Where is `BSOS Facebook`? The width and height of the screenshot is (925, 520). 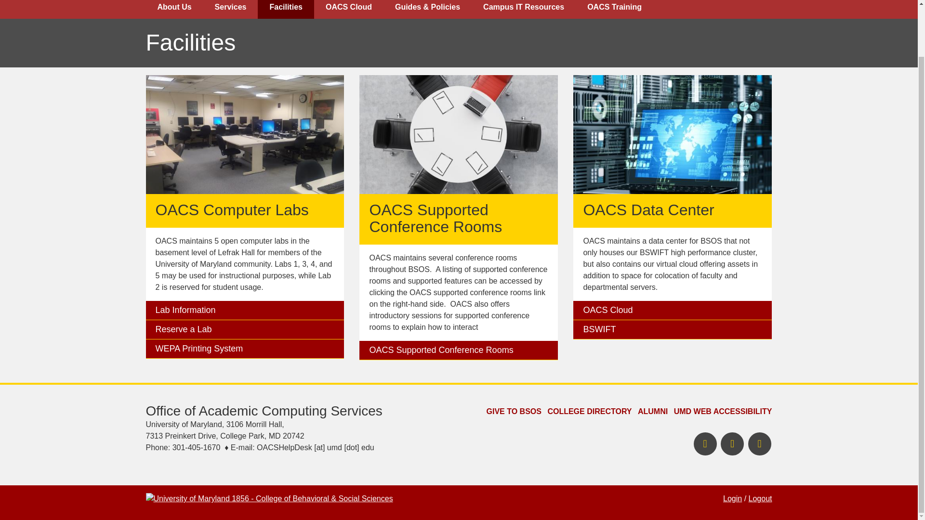 BSOS Facebook is located at coordinates (705, 444).